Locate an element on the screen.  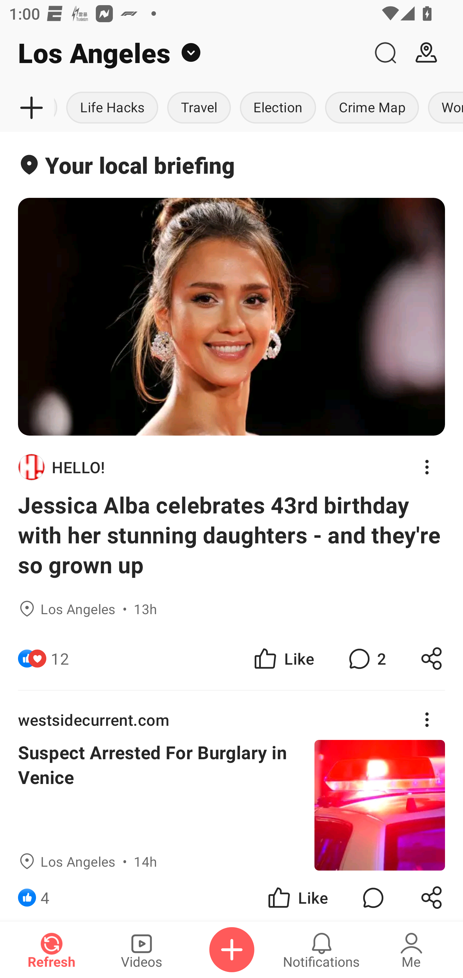
12 is located at coordinates (60, 659).